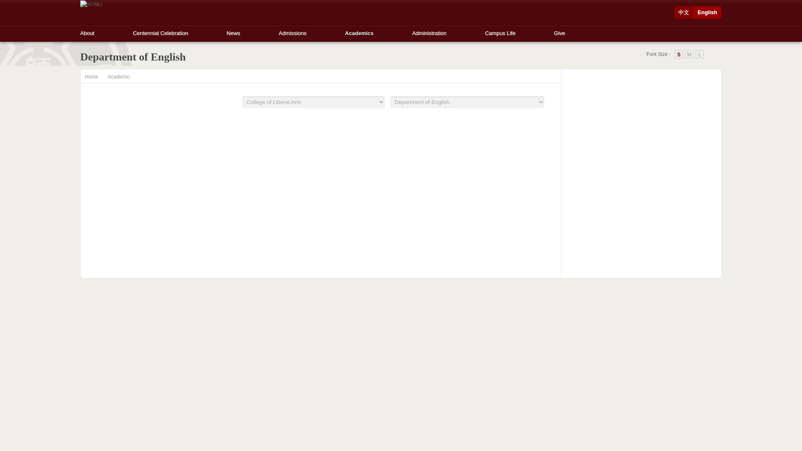 The width and height of the screenshot is (802, 451). What do you see at coordinates (160, 31) in the screenshot?
I see `Centennial Celebration` at bounding box center [160, 31].